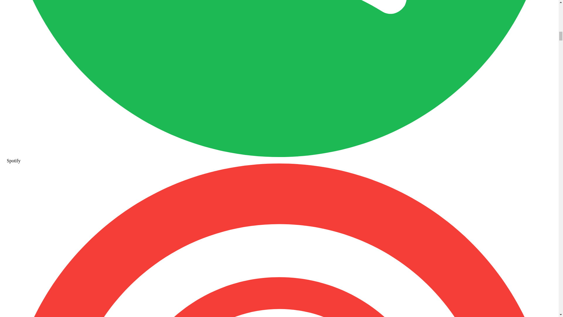  Describe the element at coordinates (279, 158) in the screenshot. I see `Listen on Spotify` at that location.